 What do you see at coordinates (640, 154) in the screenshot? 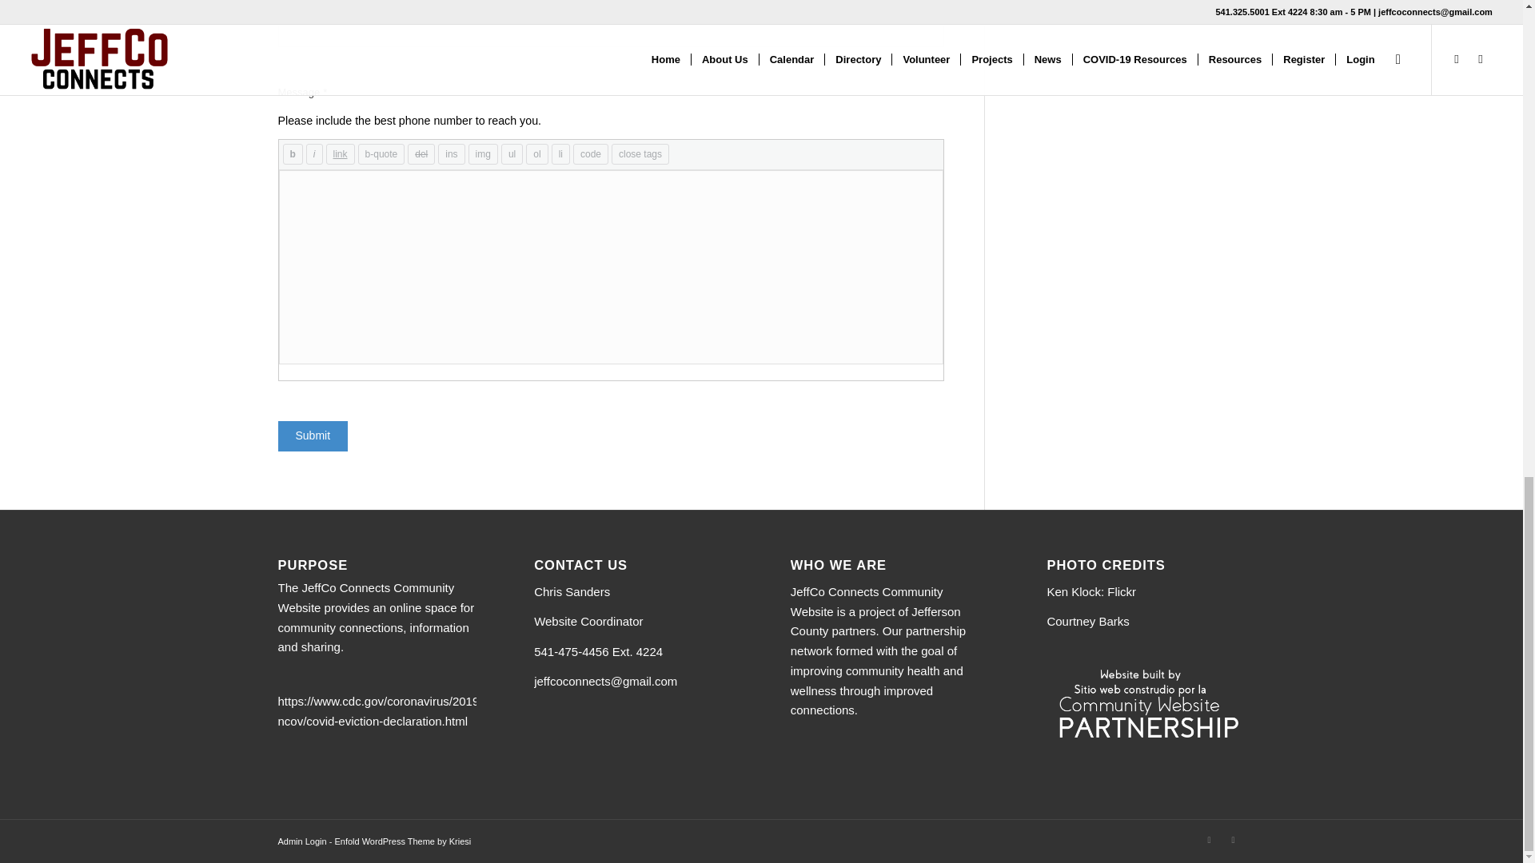
I see `close tags` at bounding box center [640, 154].